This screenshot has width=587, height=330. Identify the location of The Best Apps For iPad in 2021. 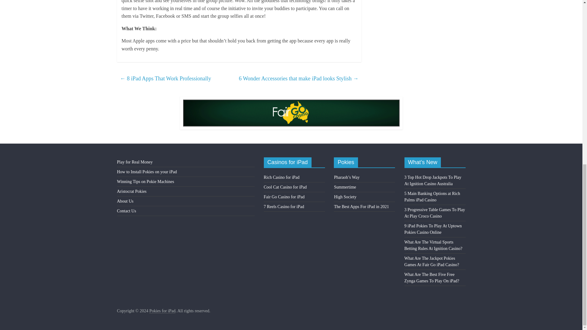
(361, 207).